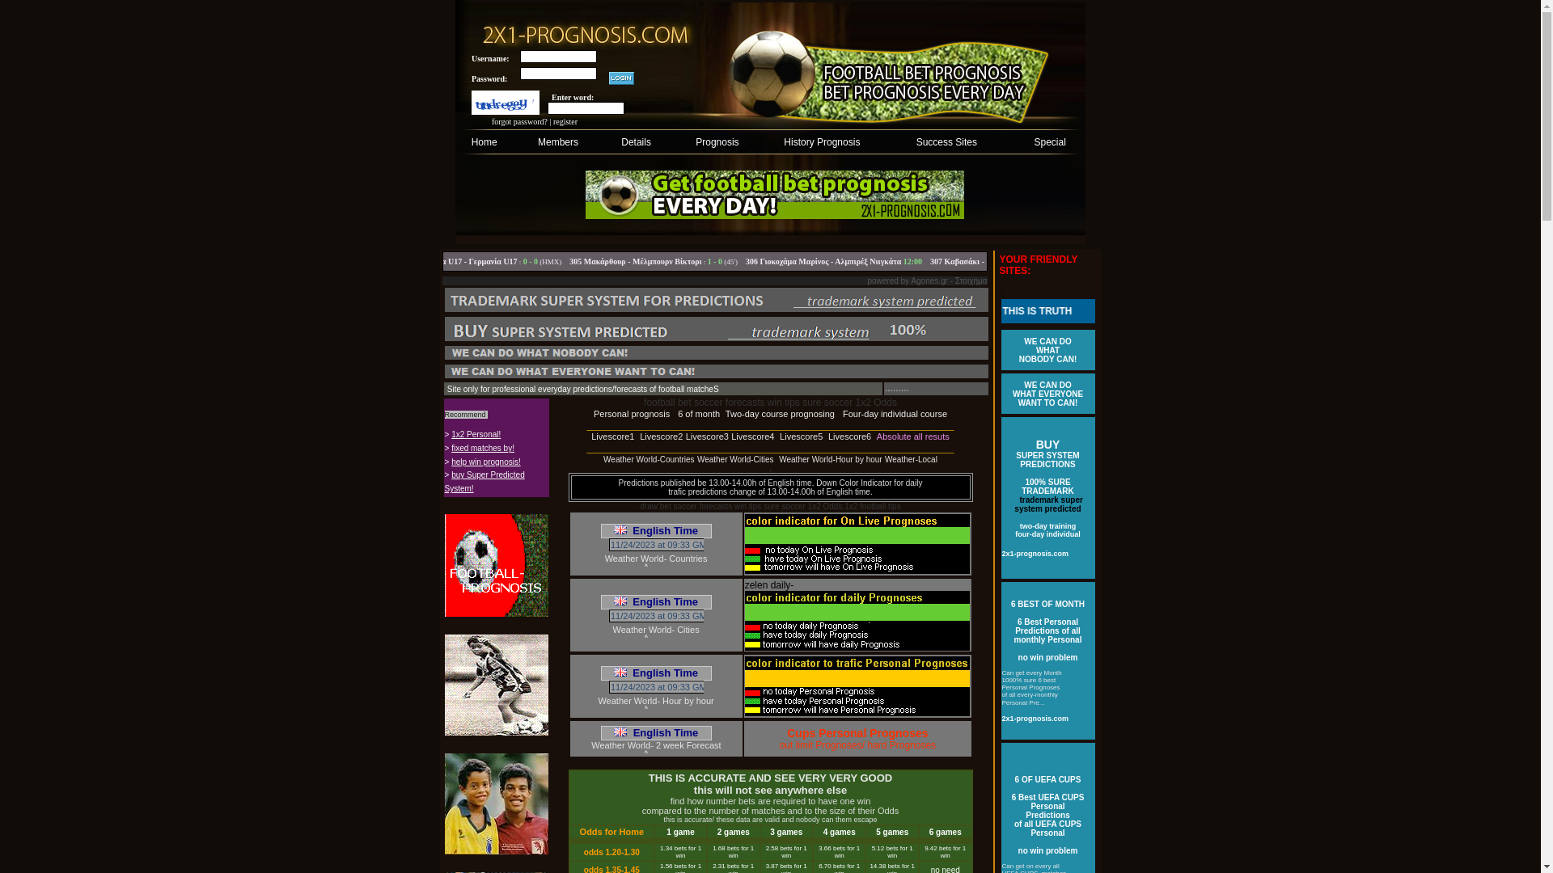 Image resolution: width=1553 pixels, height=873 pixels. What do you see at coordinates (662, 436) in the screenshot?
I see `Livescore2` at bounding box center [662, 436].